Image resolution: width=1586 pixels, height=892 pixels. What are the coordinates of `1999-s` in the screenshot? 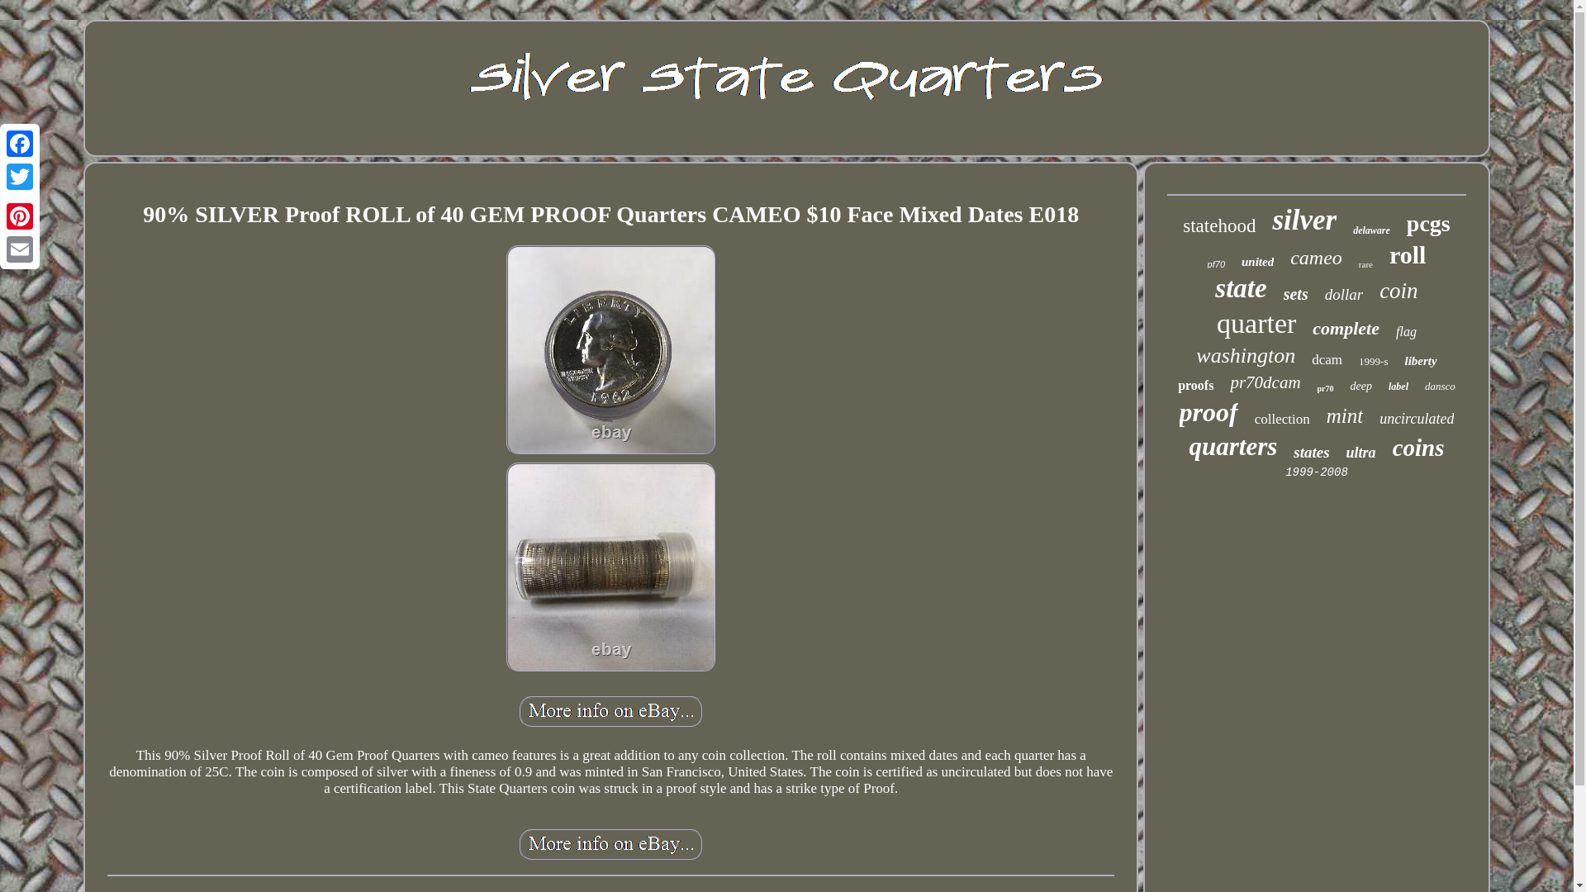 It's located at (1373, 362).